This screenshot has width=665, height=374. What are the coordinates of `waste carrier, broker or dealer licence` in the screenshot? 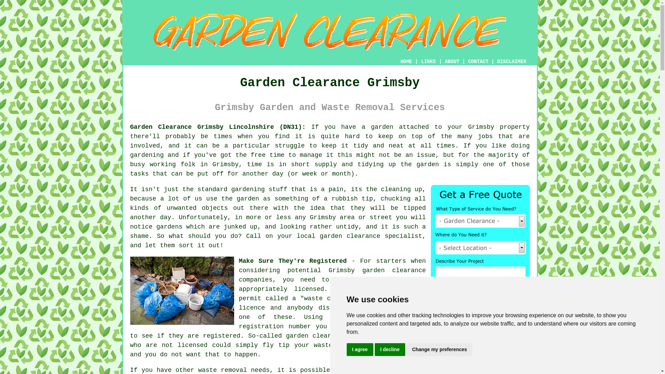 It's located at (332, 303).